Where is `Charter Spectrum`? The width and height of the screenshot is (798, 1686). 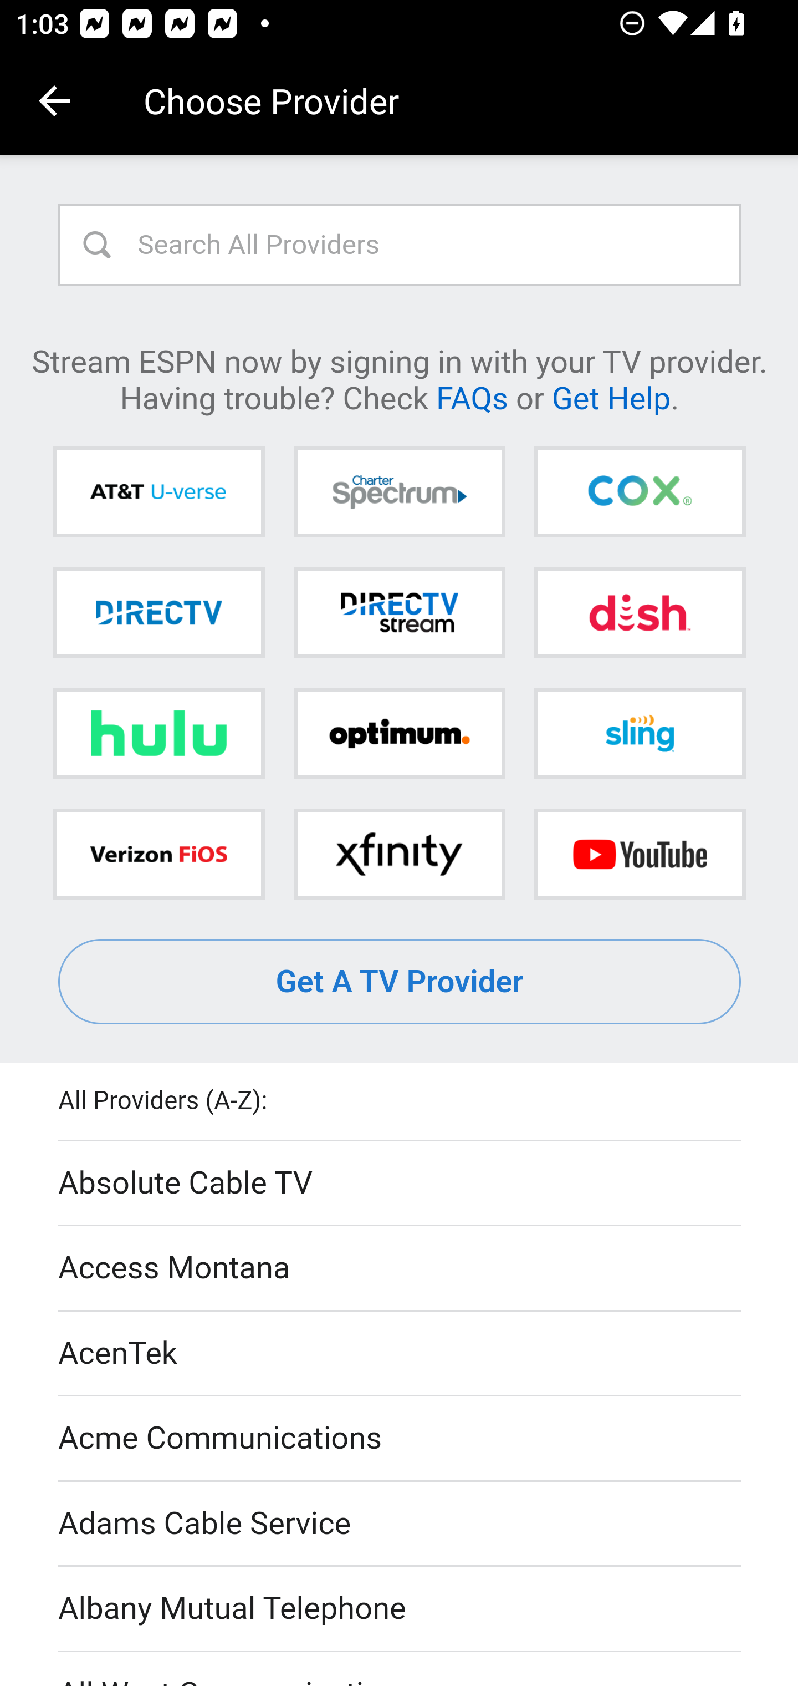 Charter Spectrum is located at coordinates (399, 492).